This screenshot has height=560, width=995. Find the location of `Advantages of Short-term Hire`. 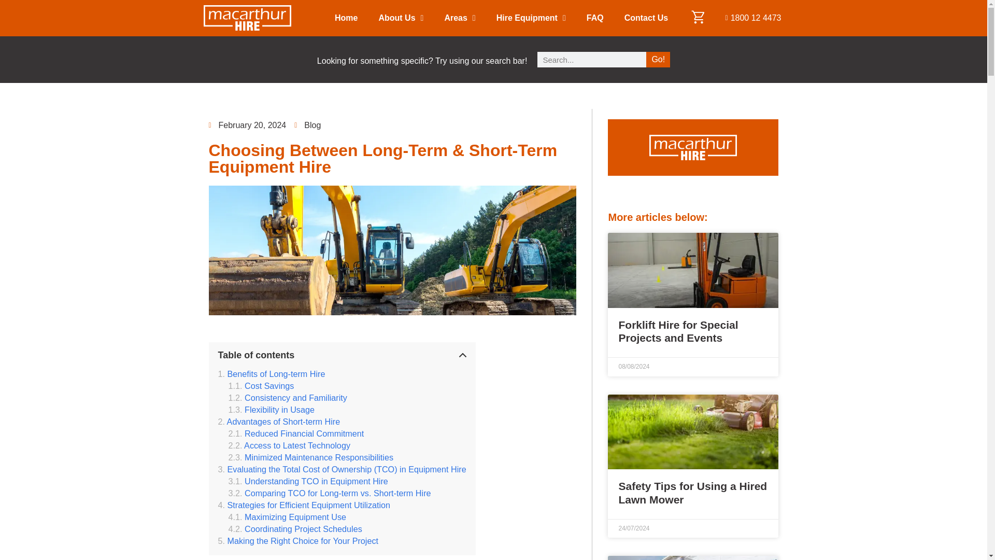

Advantages of Short-term Hire is located at coordinates (279, 421).